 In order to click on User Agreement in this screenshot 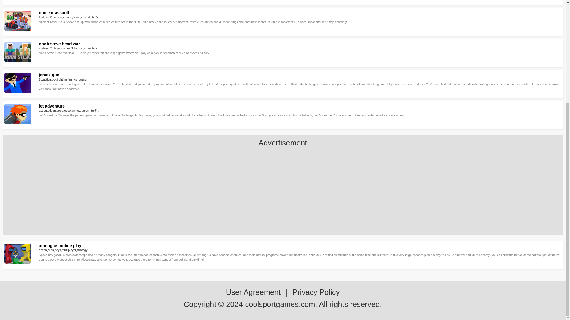, I will do `click(253, 292)`.